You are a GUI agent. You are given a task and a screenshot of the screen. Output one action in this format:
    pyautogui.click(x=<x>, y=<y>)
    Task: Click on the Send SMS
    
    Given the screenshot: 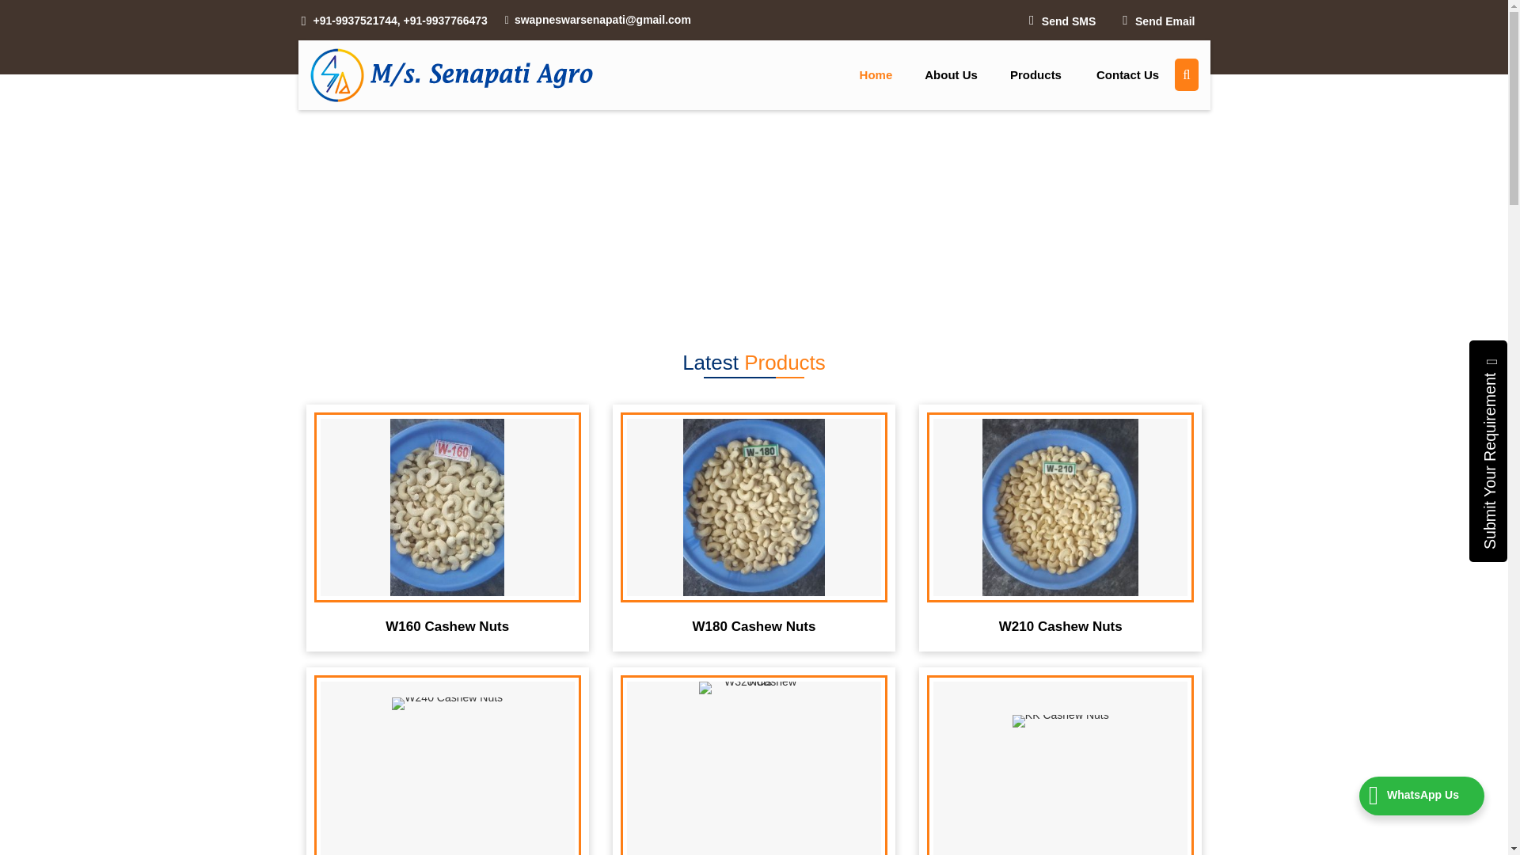 What is the action you would take?
    pyautogui.click(x=1062, y=21)
    